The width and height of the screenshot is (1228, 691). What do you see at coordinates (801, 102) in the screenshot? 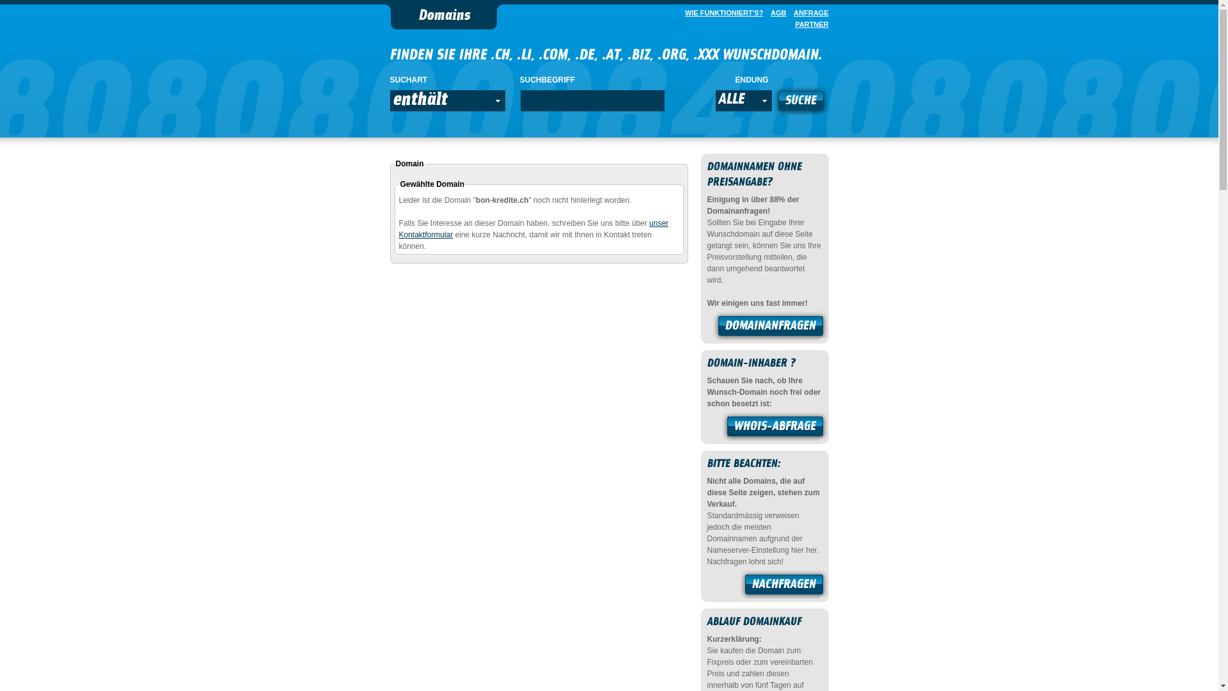
I see `SUCHE` at bounding box center [801, 102].